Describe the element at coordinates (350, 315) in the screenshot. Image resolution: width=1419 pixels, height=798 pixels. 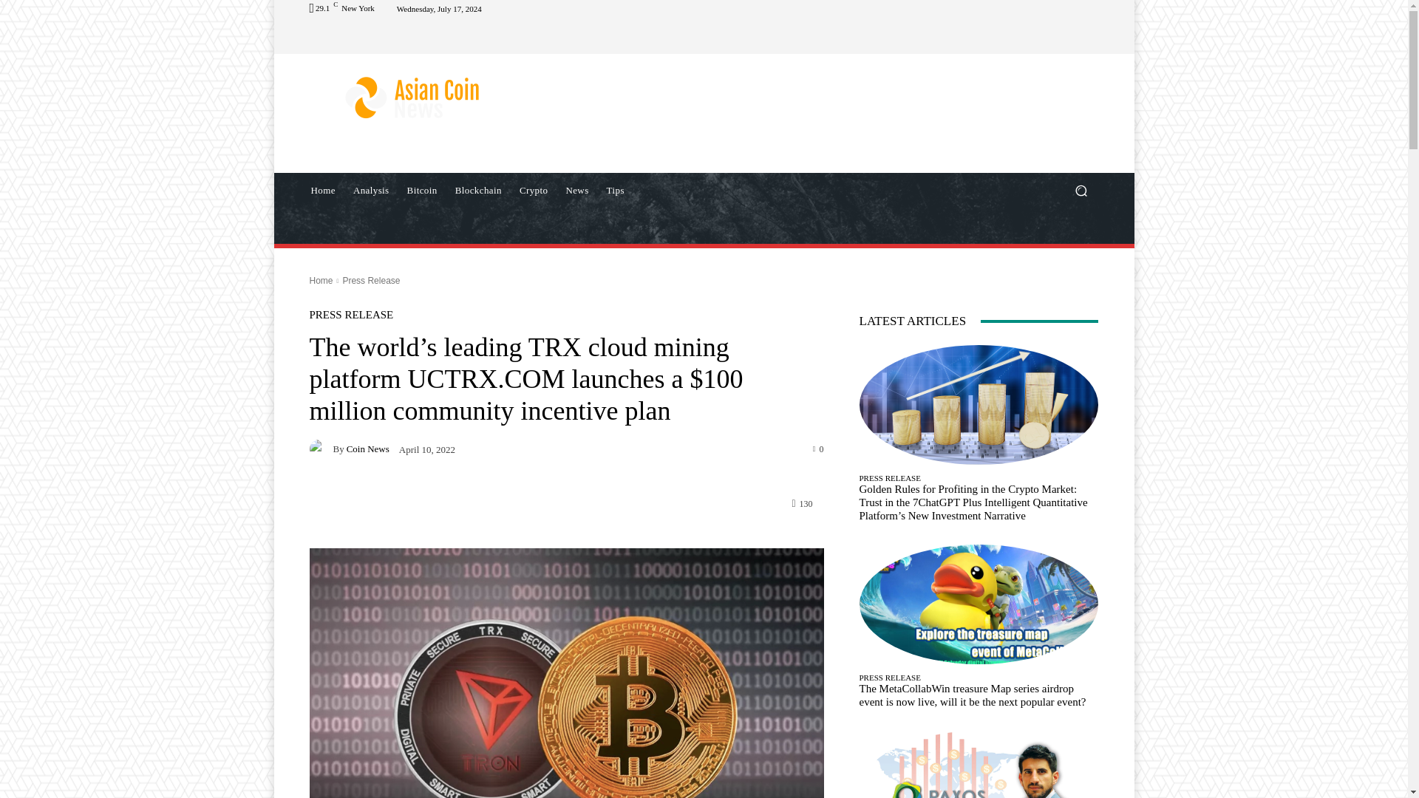
I see `PRESS RELEASE` at that location.